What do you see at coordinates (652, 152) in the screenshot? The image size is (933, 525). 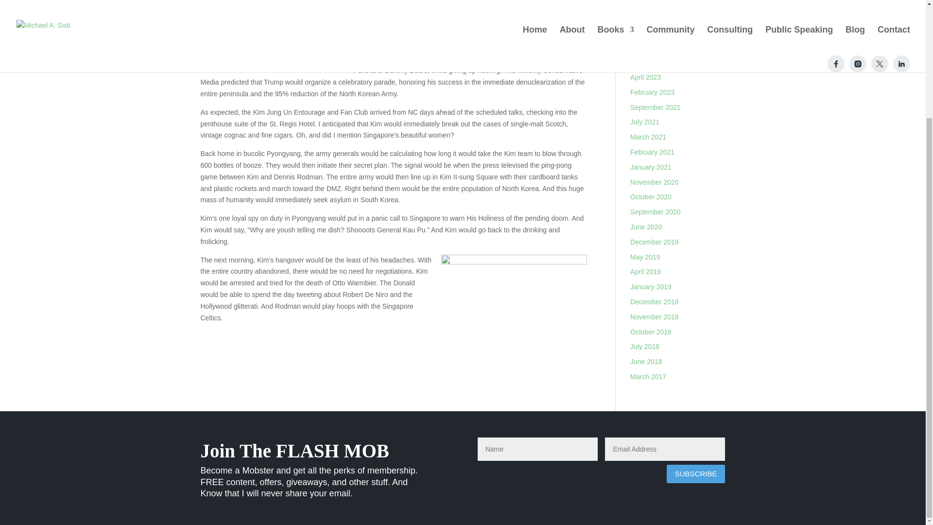 I see `February 2021` at bounding box center [652, 152].